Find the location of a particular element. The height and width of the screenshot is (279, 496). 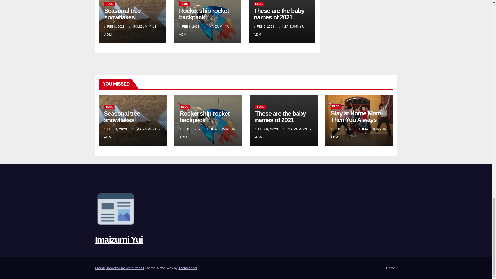

Rocket ship rocket backpack is located at coordinates (204, 14).